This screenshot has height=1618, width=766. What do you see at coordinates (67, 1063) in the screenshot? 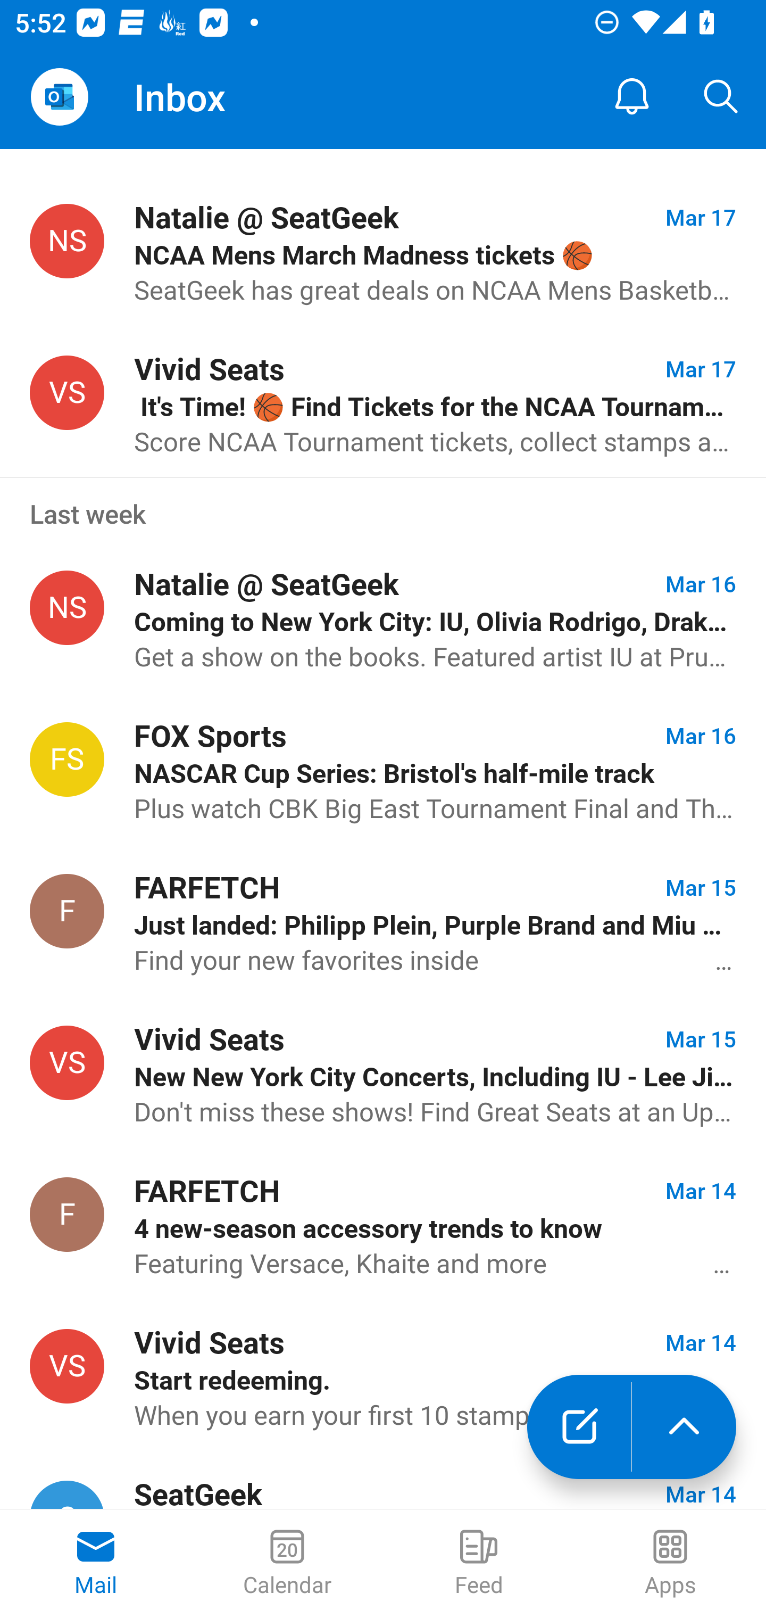
I see `Vivid Seats, tickets@live.vividseats.com` at bounding box center [67, 1063].